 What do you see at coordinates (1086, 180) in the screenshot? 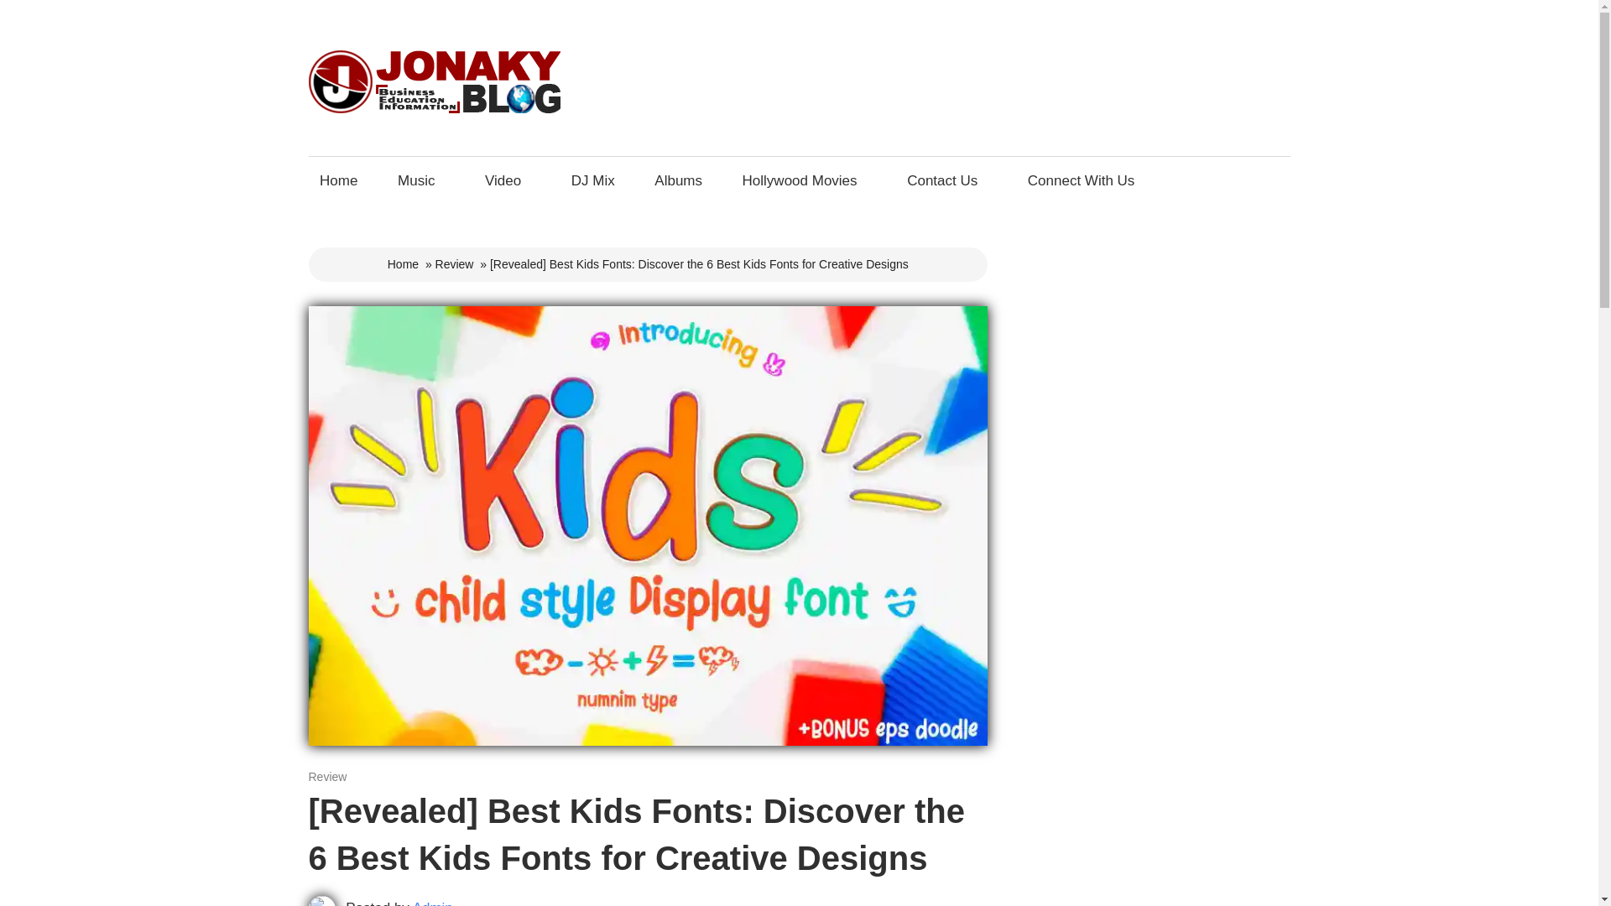
I see `Connect With Us` at bounding box center [1086, 180].